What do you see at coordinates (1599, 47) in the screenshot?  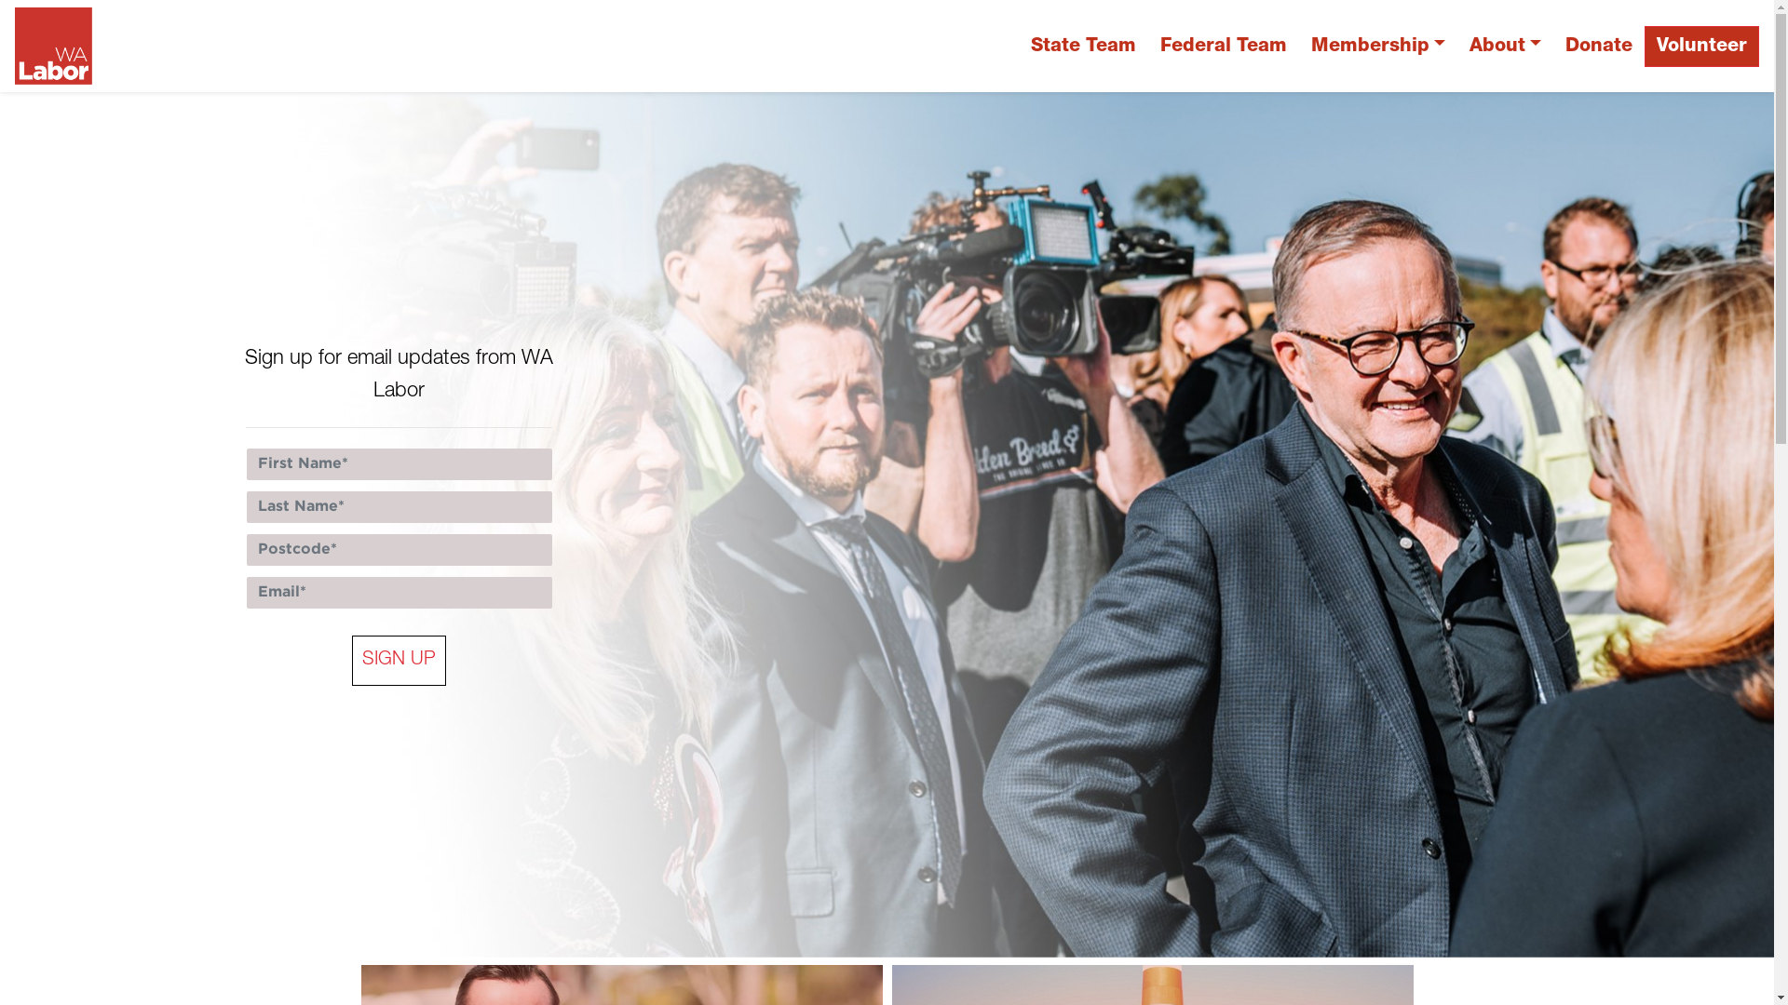 I see `Donate` at bounding box center [1599, 47].